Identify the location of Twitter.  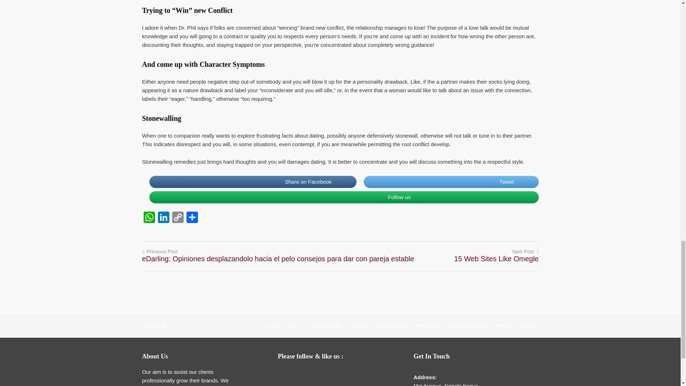
(314, 374).